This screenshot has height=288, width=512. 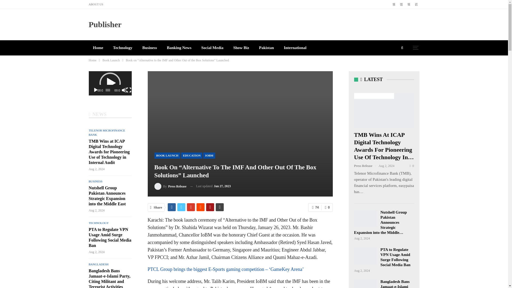 What do you see at coordinates (179, 48) in the screenshot?
I see `Banking News` at bounding box center [179, 48].